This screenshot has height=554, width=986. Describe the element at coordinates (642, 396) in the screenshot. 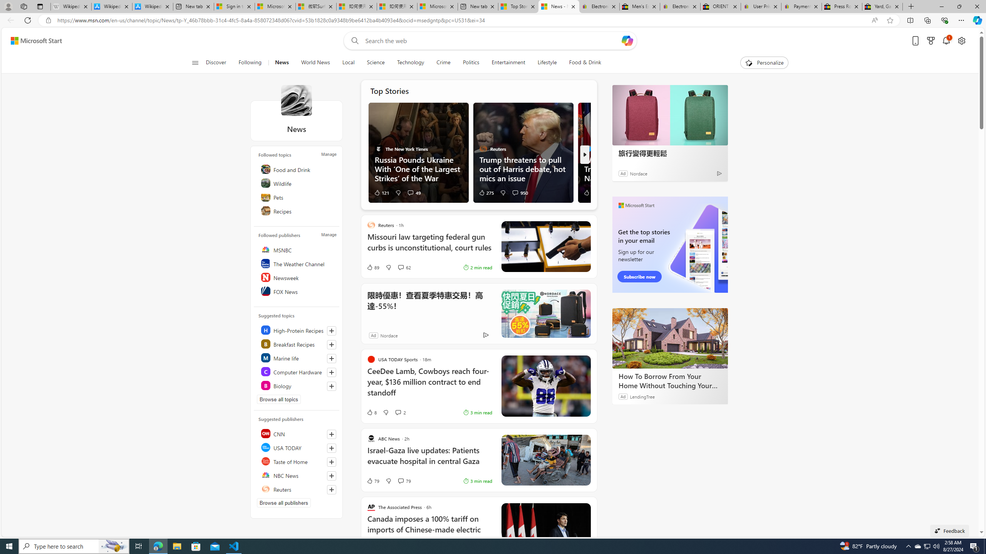

I see `LendingTree` at that location.